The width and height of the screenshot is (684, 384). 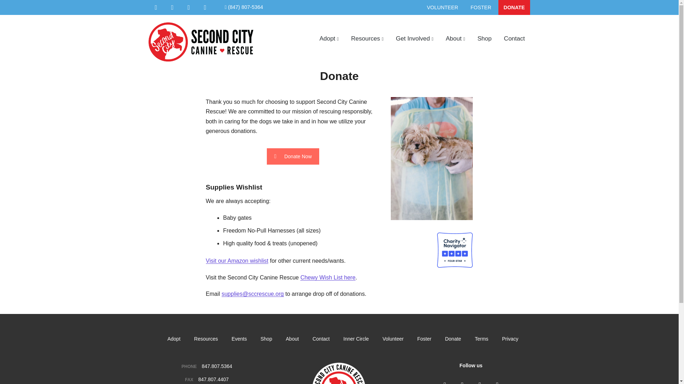 What do you see at coordinates (329, 38) in the screenshot?
I see `Adopt` at bounding box center [329, 38].